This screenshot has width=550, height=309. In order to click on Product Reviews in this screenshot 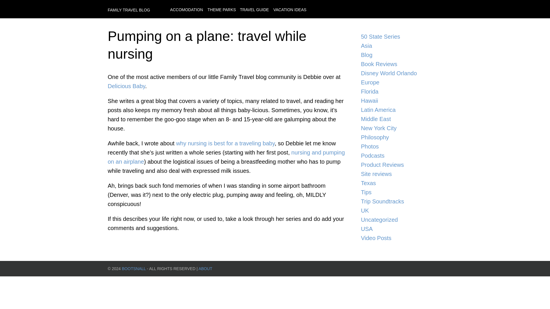, I will do `click(399, 165)`.